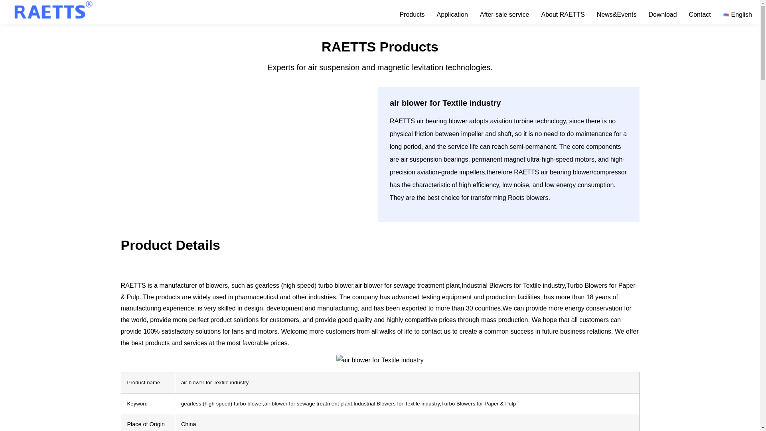 Image resolution: width=766 pixels, height=431 pixels. I want to click on Products, so click(412, 15).